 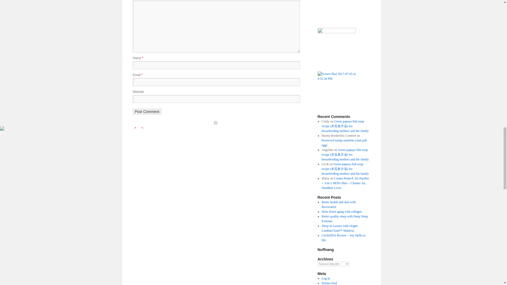 What do you see at coordinates (157, 133) in the screenshot?
I see `CommentLuv is enabled` at bounding box center [157, 133].